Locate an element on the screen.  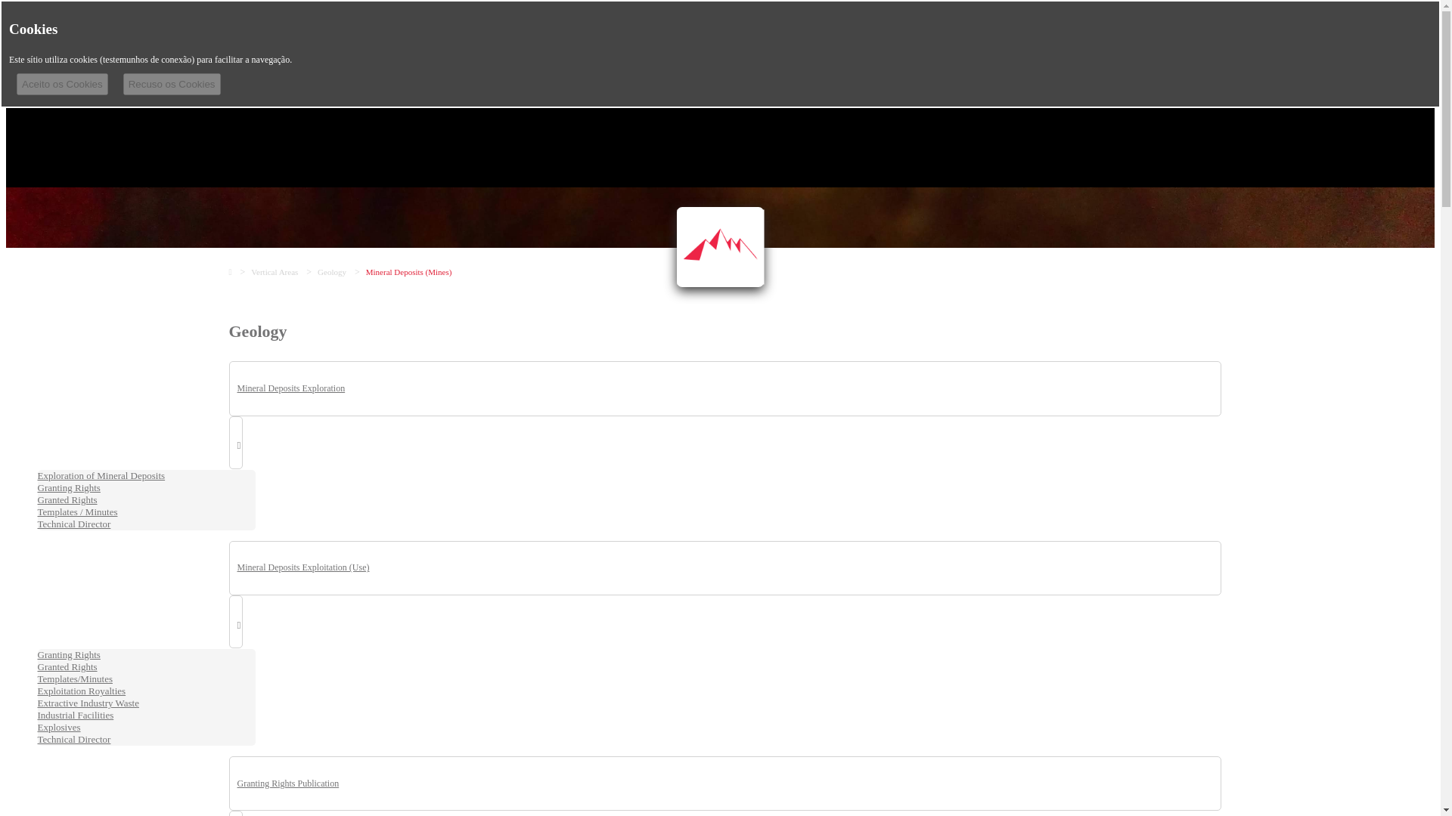
VERTICAL AREAS is located at coordinates (675, 66).